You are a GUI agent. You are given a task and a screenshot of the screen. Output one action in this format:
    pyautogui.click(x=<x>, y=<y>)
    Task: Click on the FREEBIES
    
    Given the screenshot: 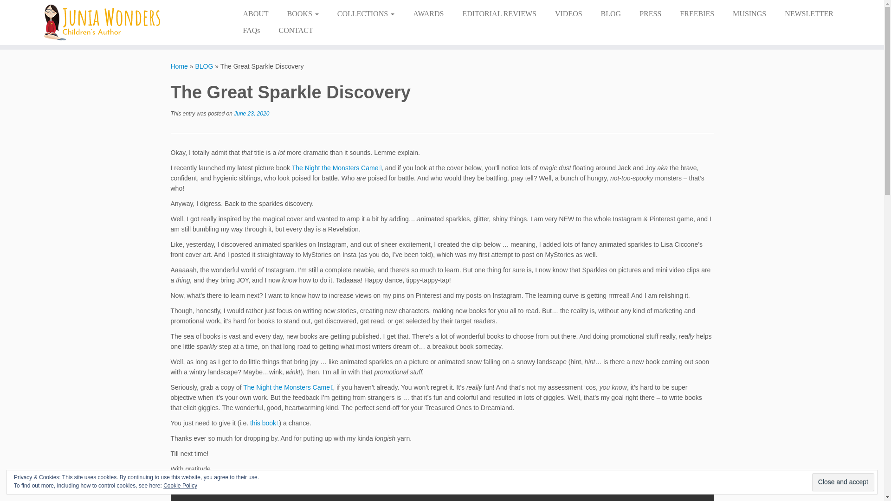 What is the action you would take?
    pyautogui.click(x=697, y=13)
    